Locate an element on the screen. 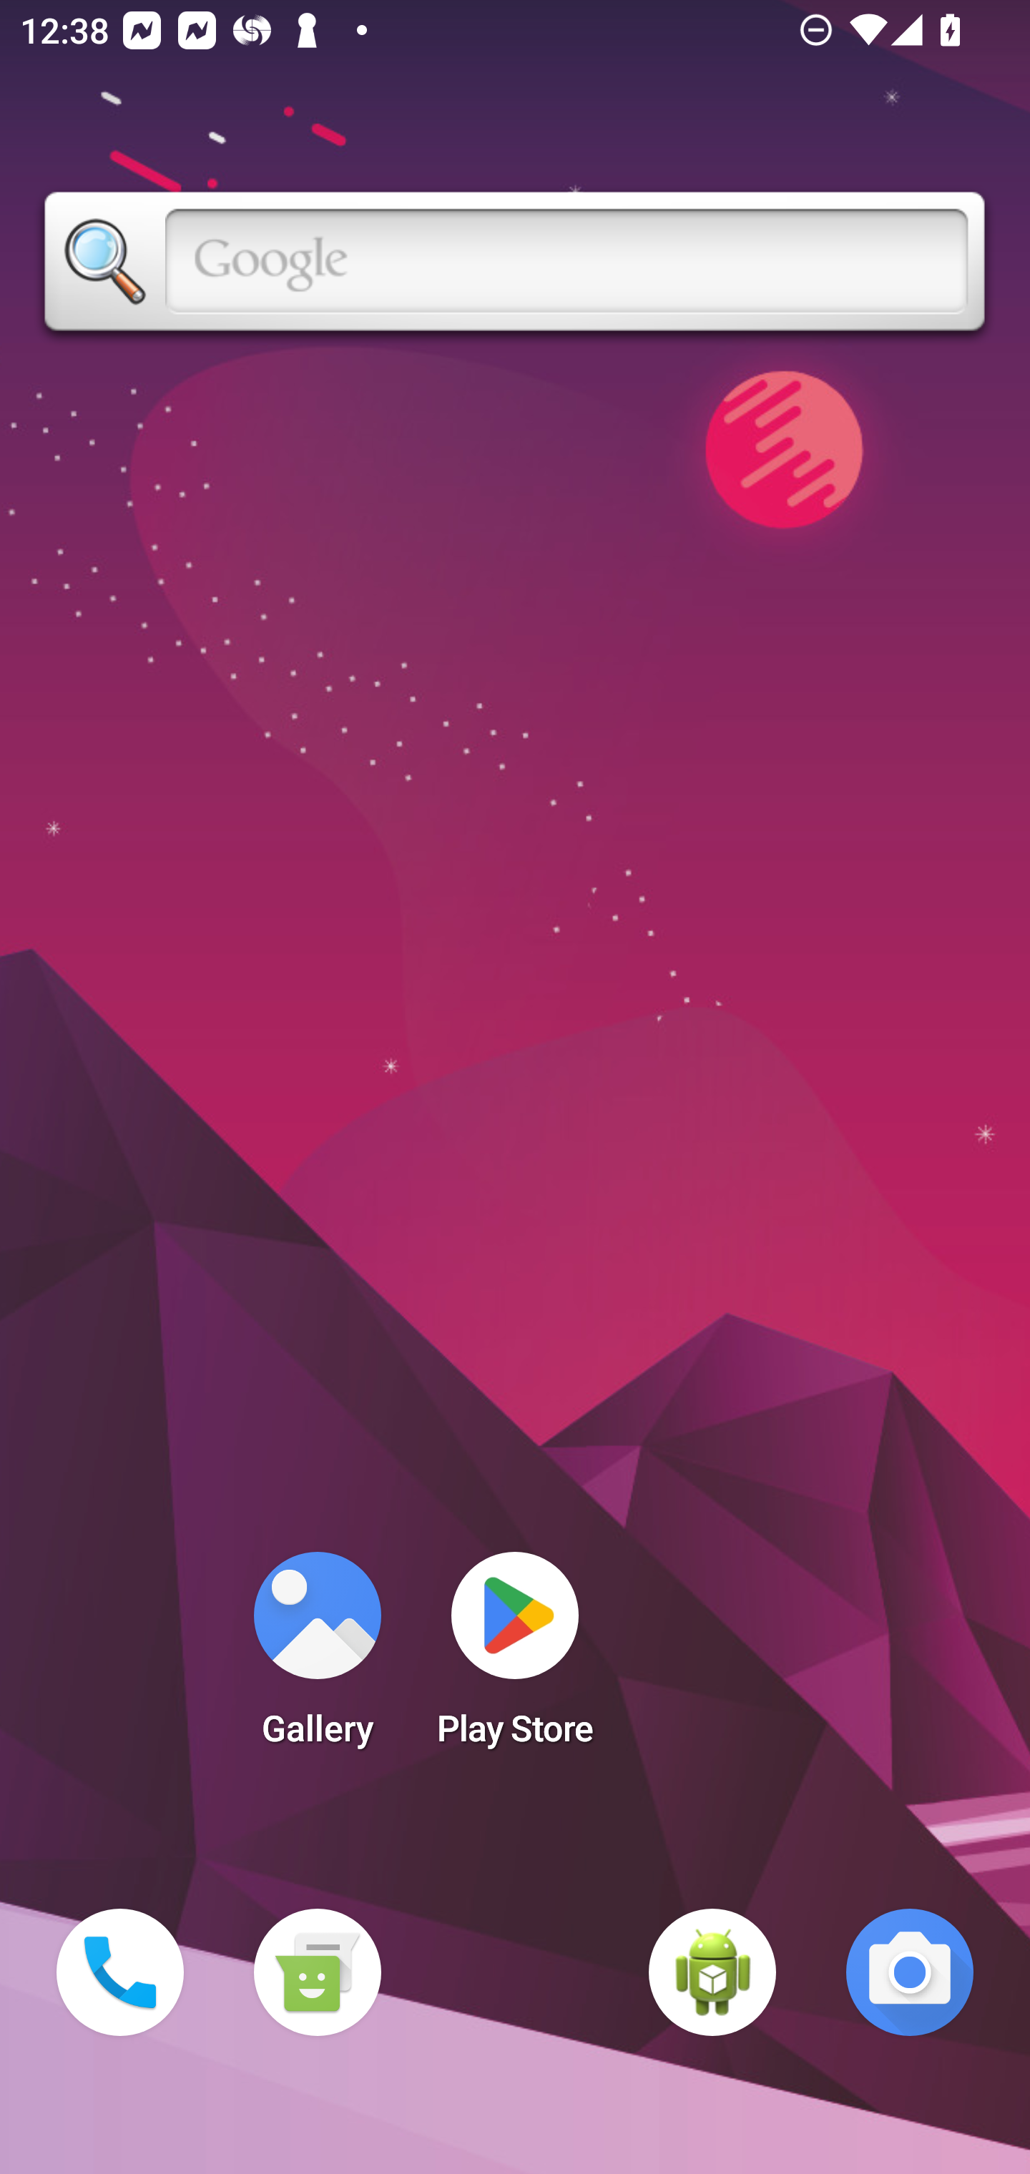  WebView Browser Tester is located at coordinates (712, 1972).